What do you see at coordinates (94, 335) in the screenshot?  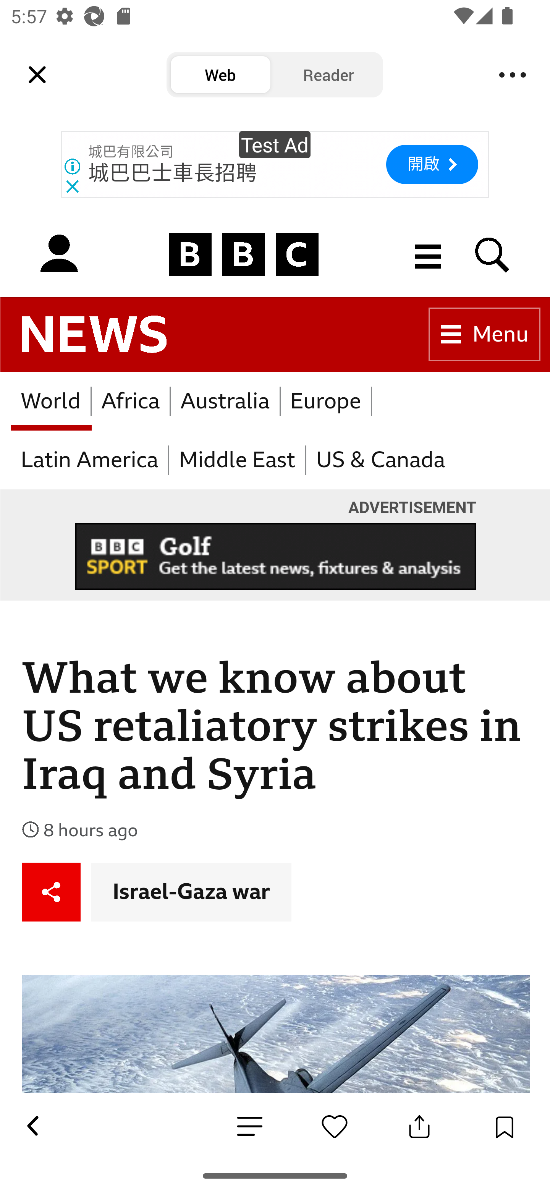 I see `BBC News` at bounding box center [94, 335].